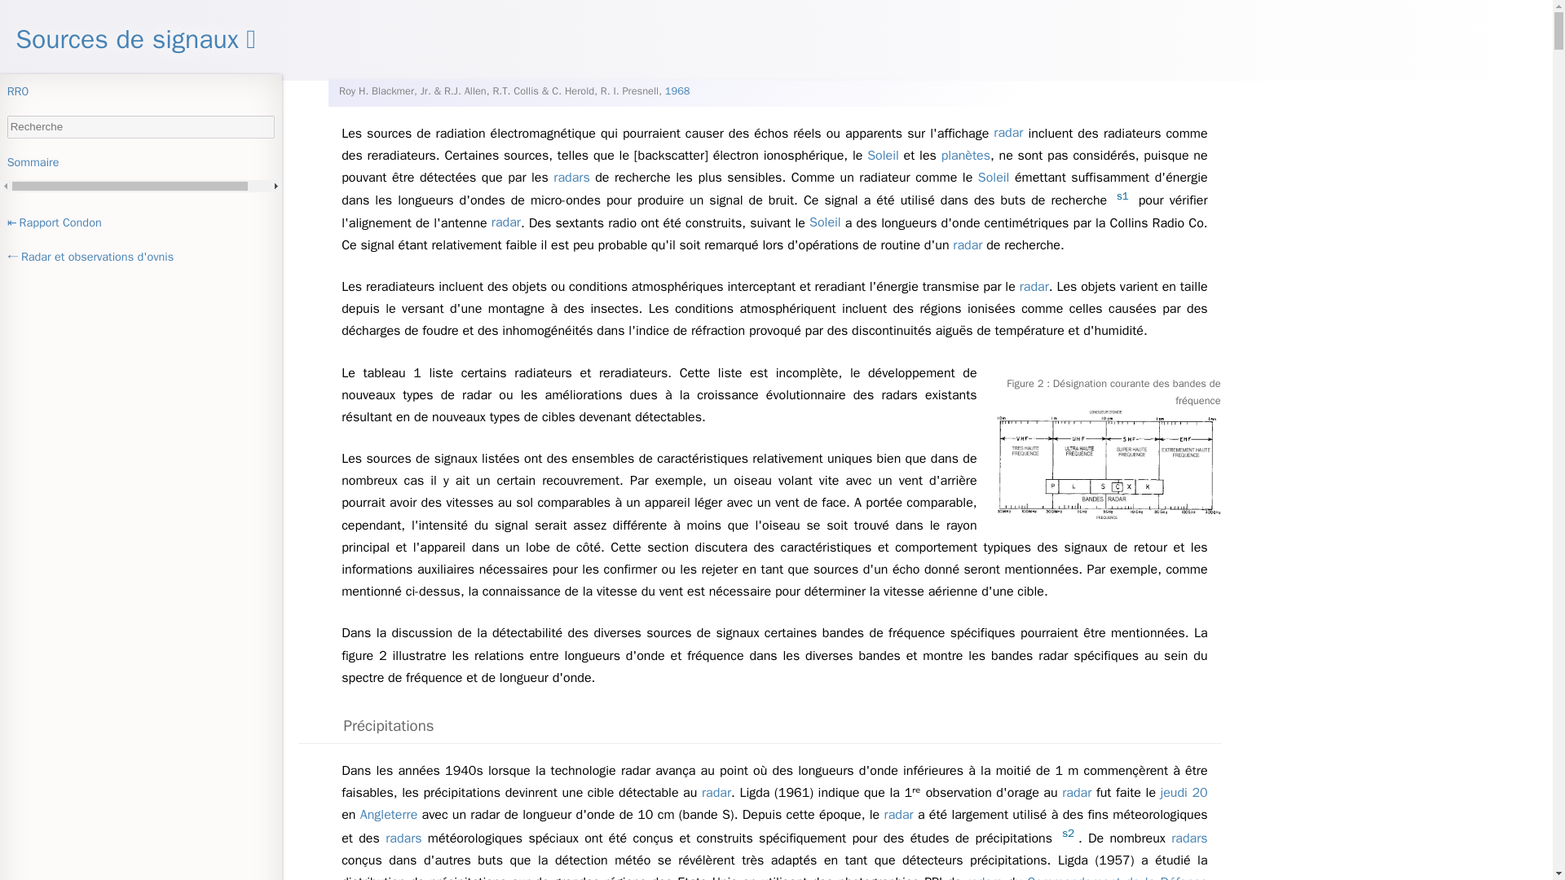  Describe the element at coordinates (140, 223) in the screenshot. I see `Rapport Condon` at that location.